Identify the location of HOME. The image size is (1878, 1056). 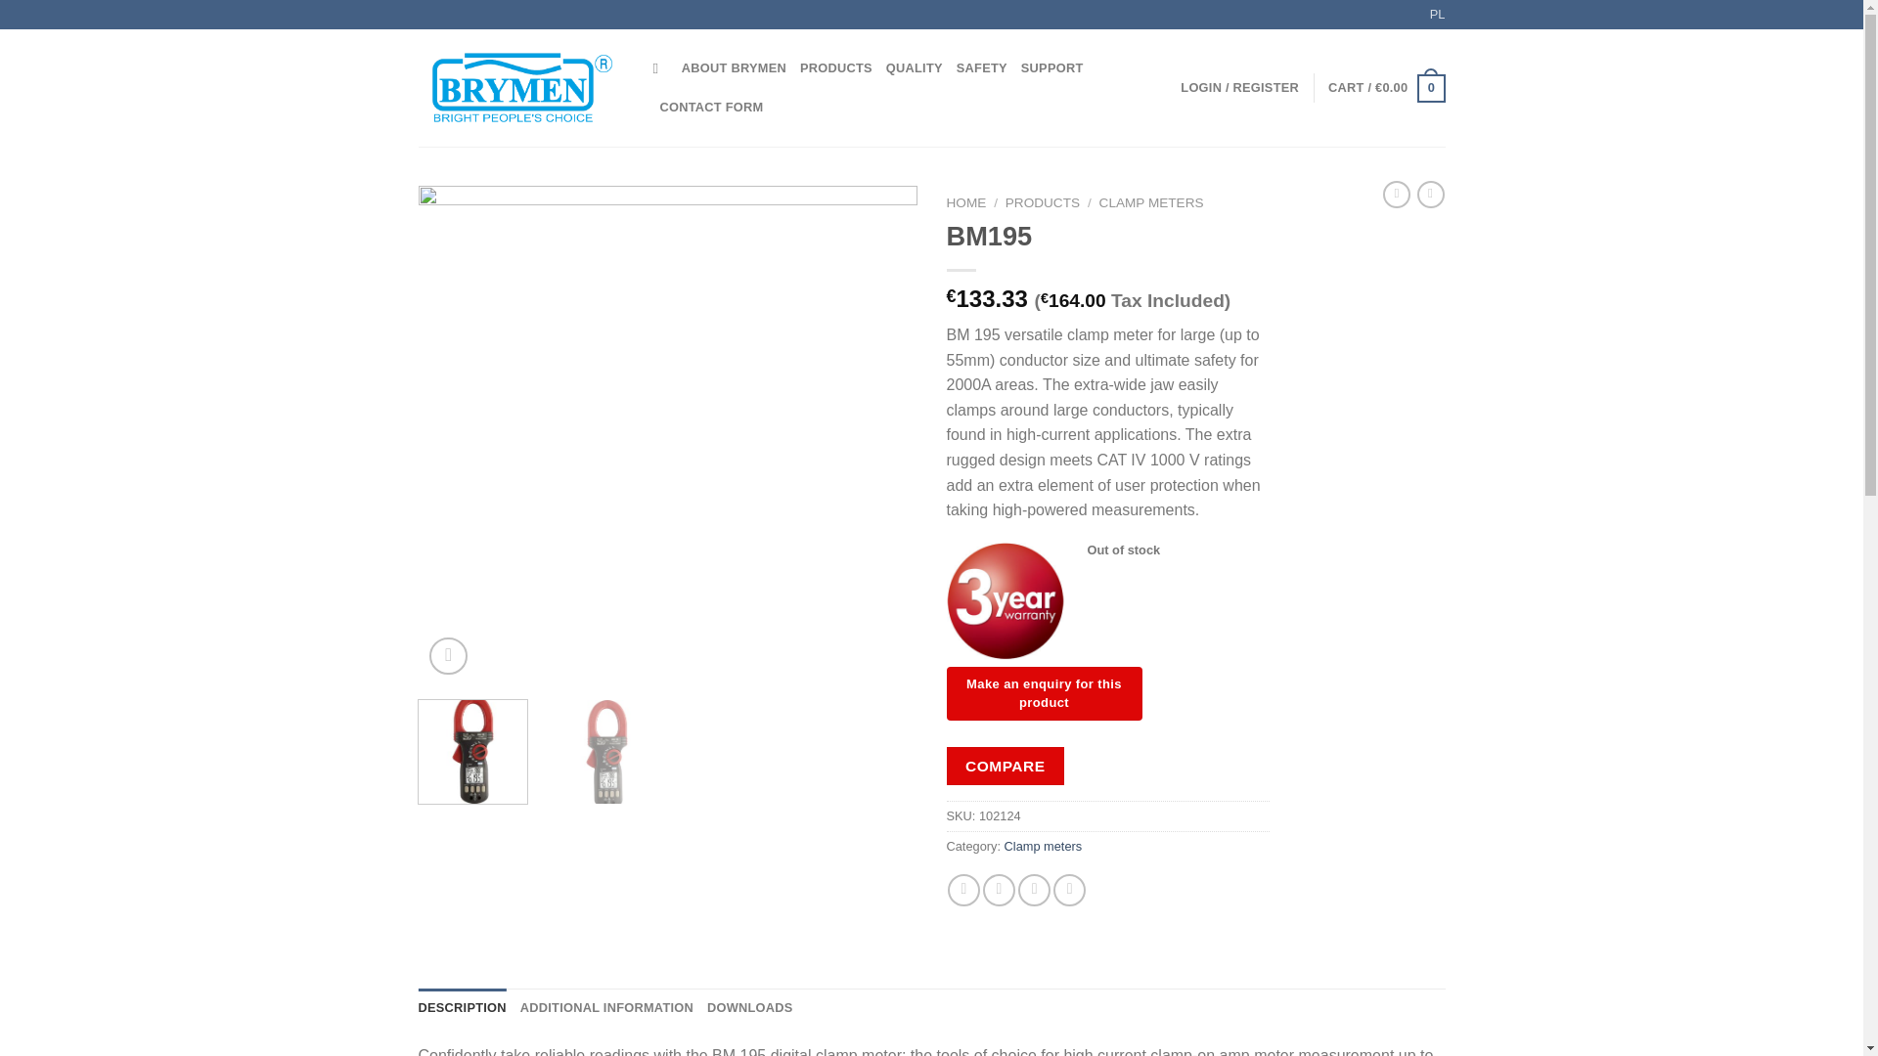
(966, 201).